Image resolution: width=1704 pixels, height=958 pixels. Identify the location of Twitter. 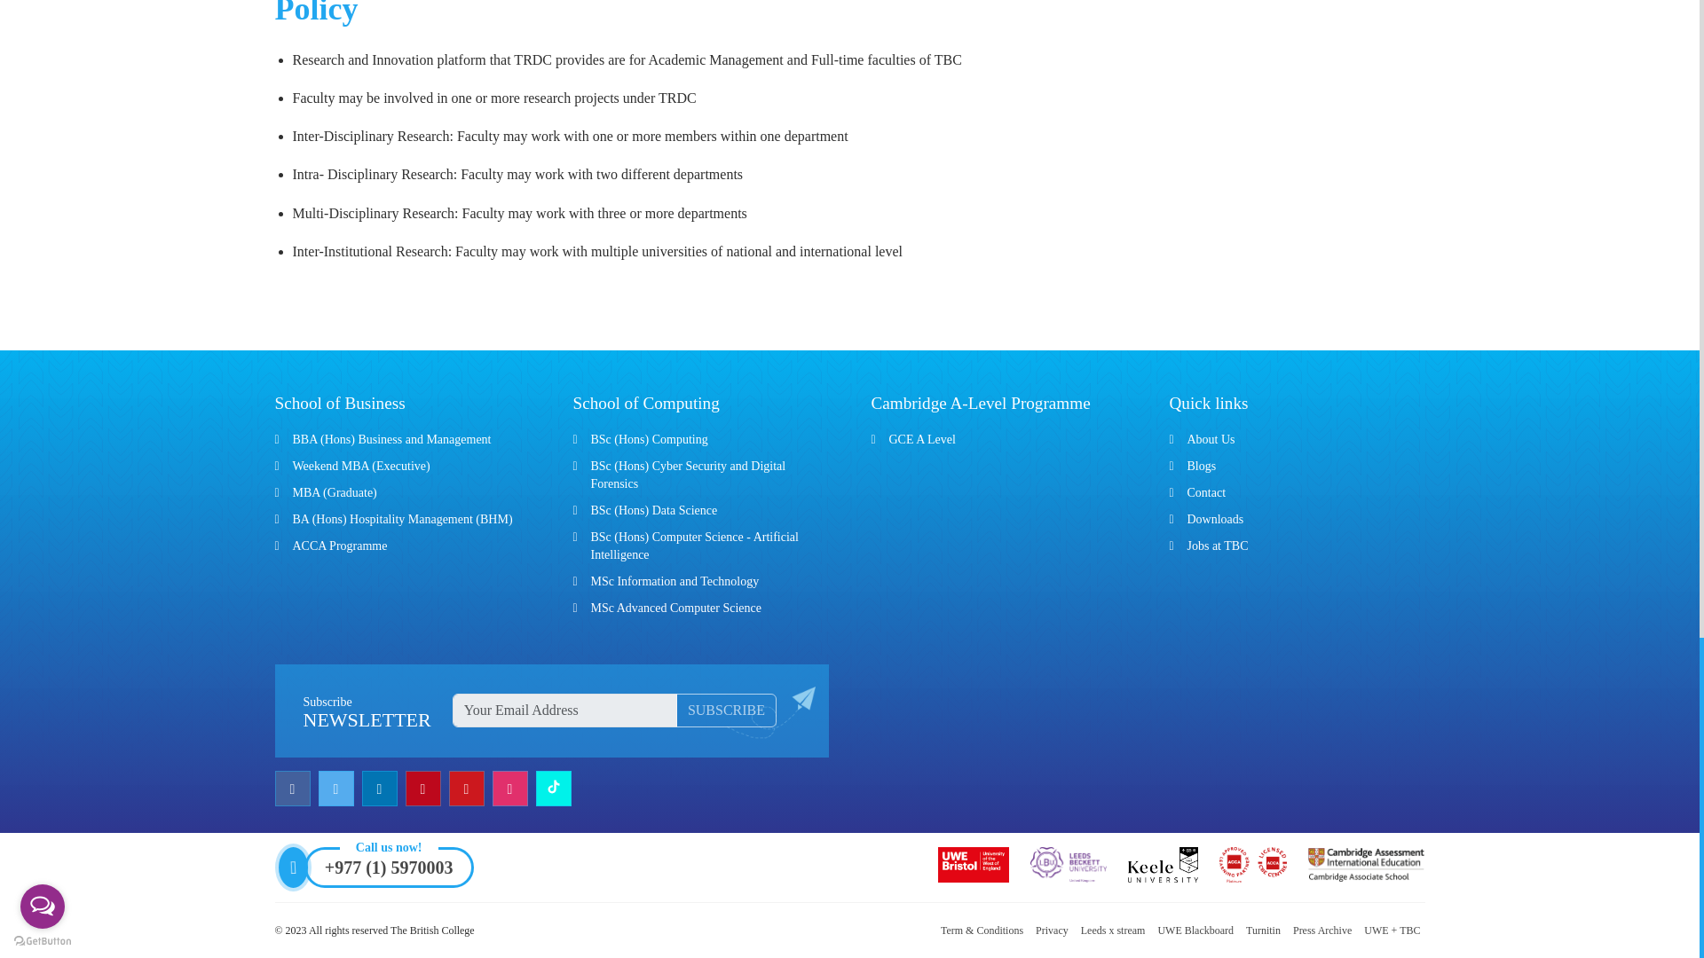
(337, 789).